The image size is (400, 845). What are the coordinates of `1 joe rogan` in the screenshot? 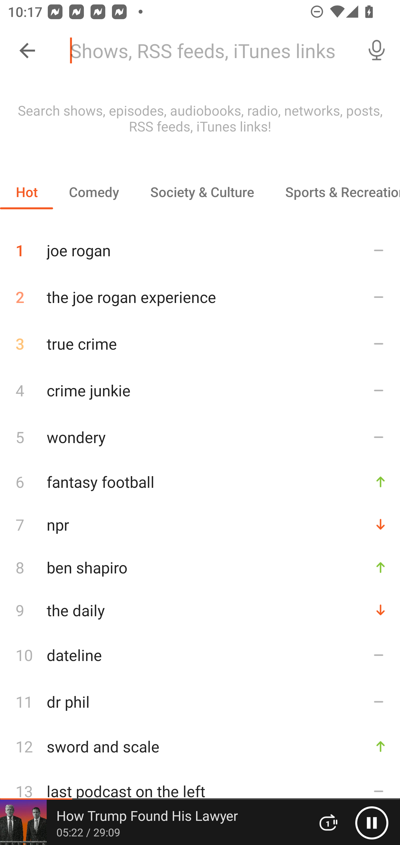 It's located at (200, 246).